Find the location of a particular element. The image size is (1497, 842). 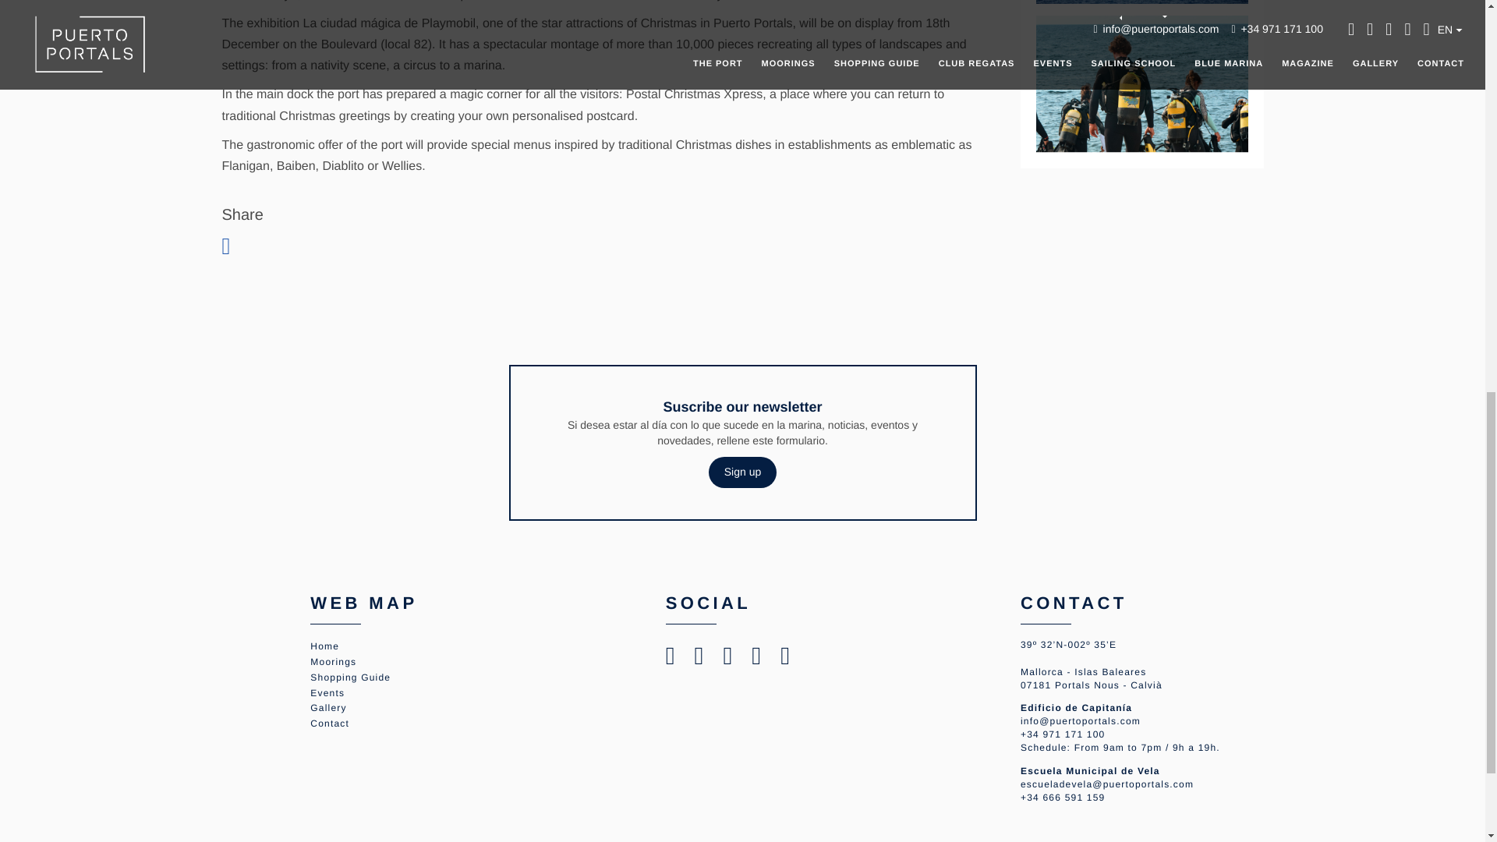

Home is located at coordinates (324, 646).